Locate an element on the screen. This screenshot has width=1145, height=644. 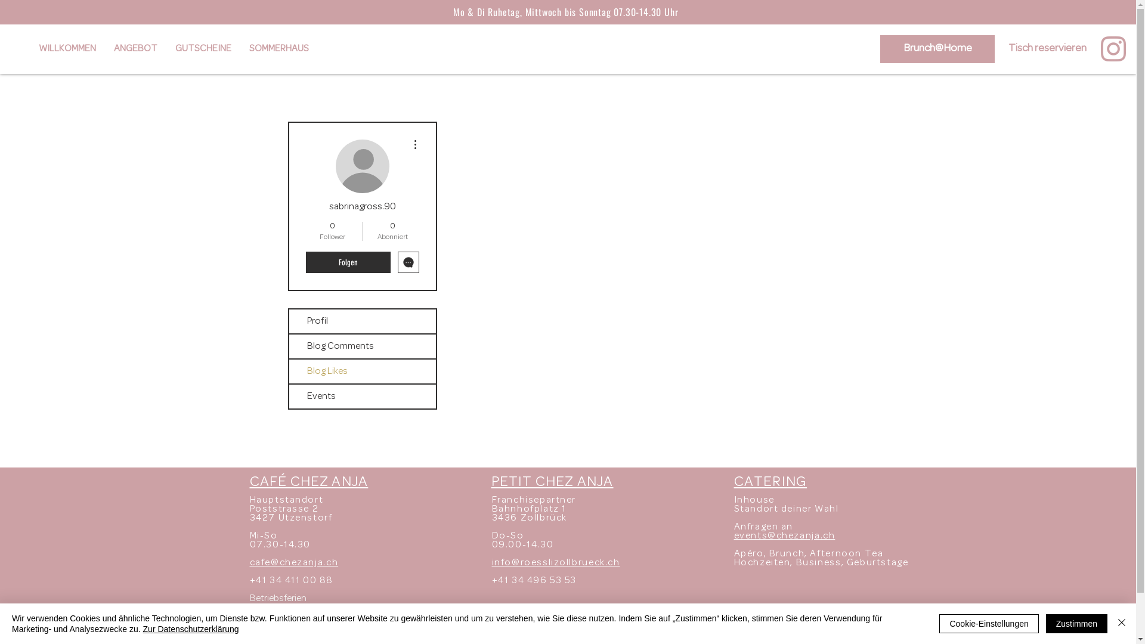
SOMMERHAUS is located at coordinates (279, 49).